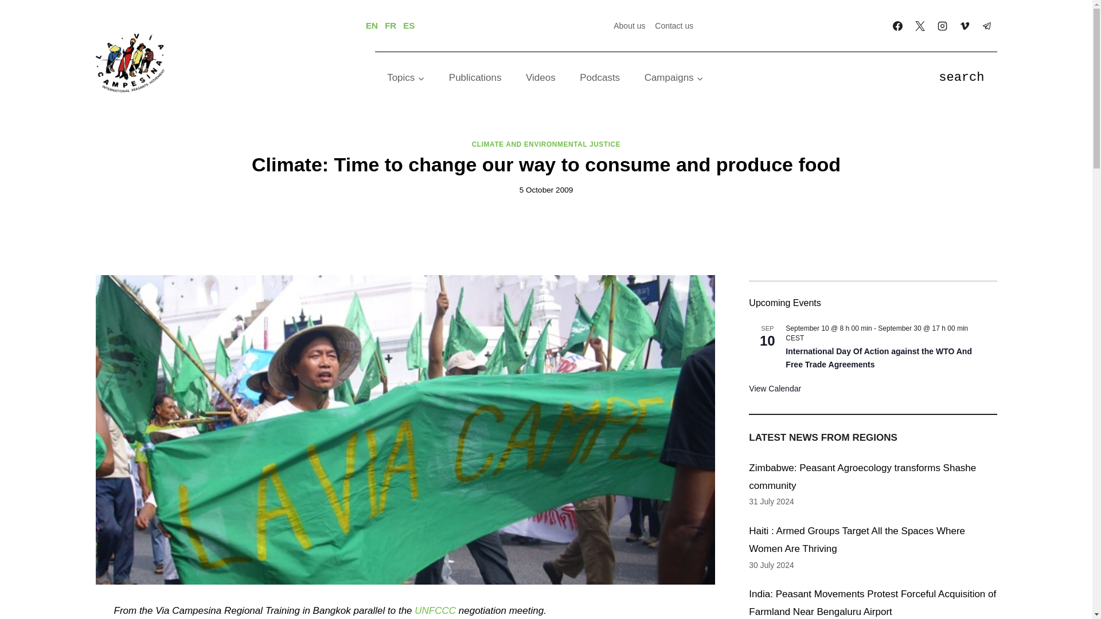  I want to click on Publications, so click(475, 78).